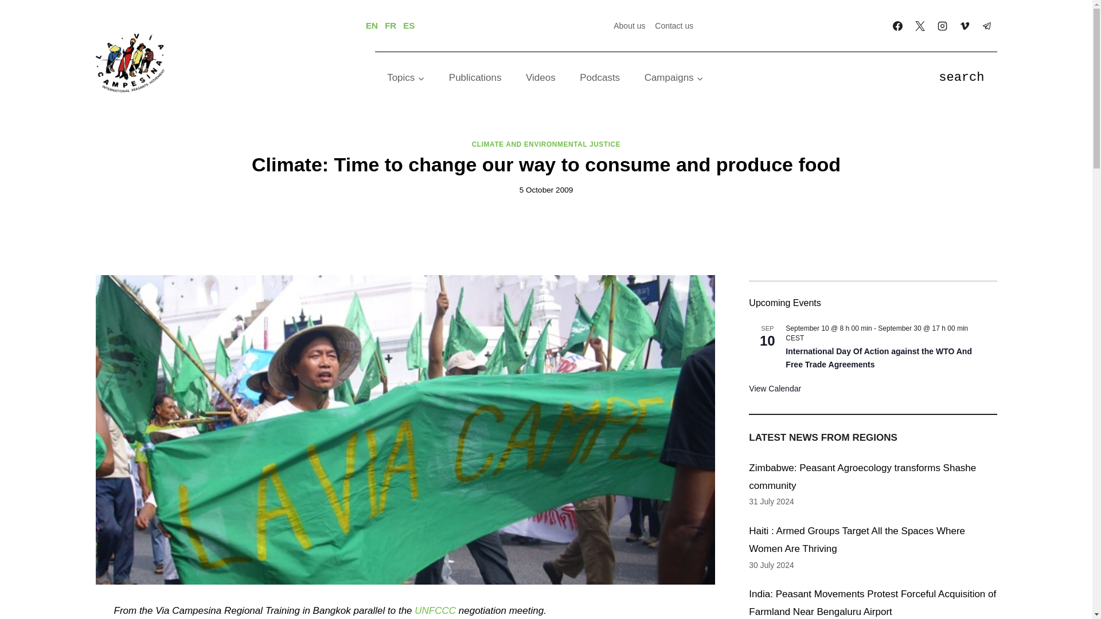  I want to click on Publications, so click(475, 78).